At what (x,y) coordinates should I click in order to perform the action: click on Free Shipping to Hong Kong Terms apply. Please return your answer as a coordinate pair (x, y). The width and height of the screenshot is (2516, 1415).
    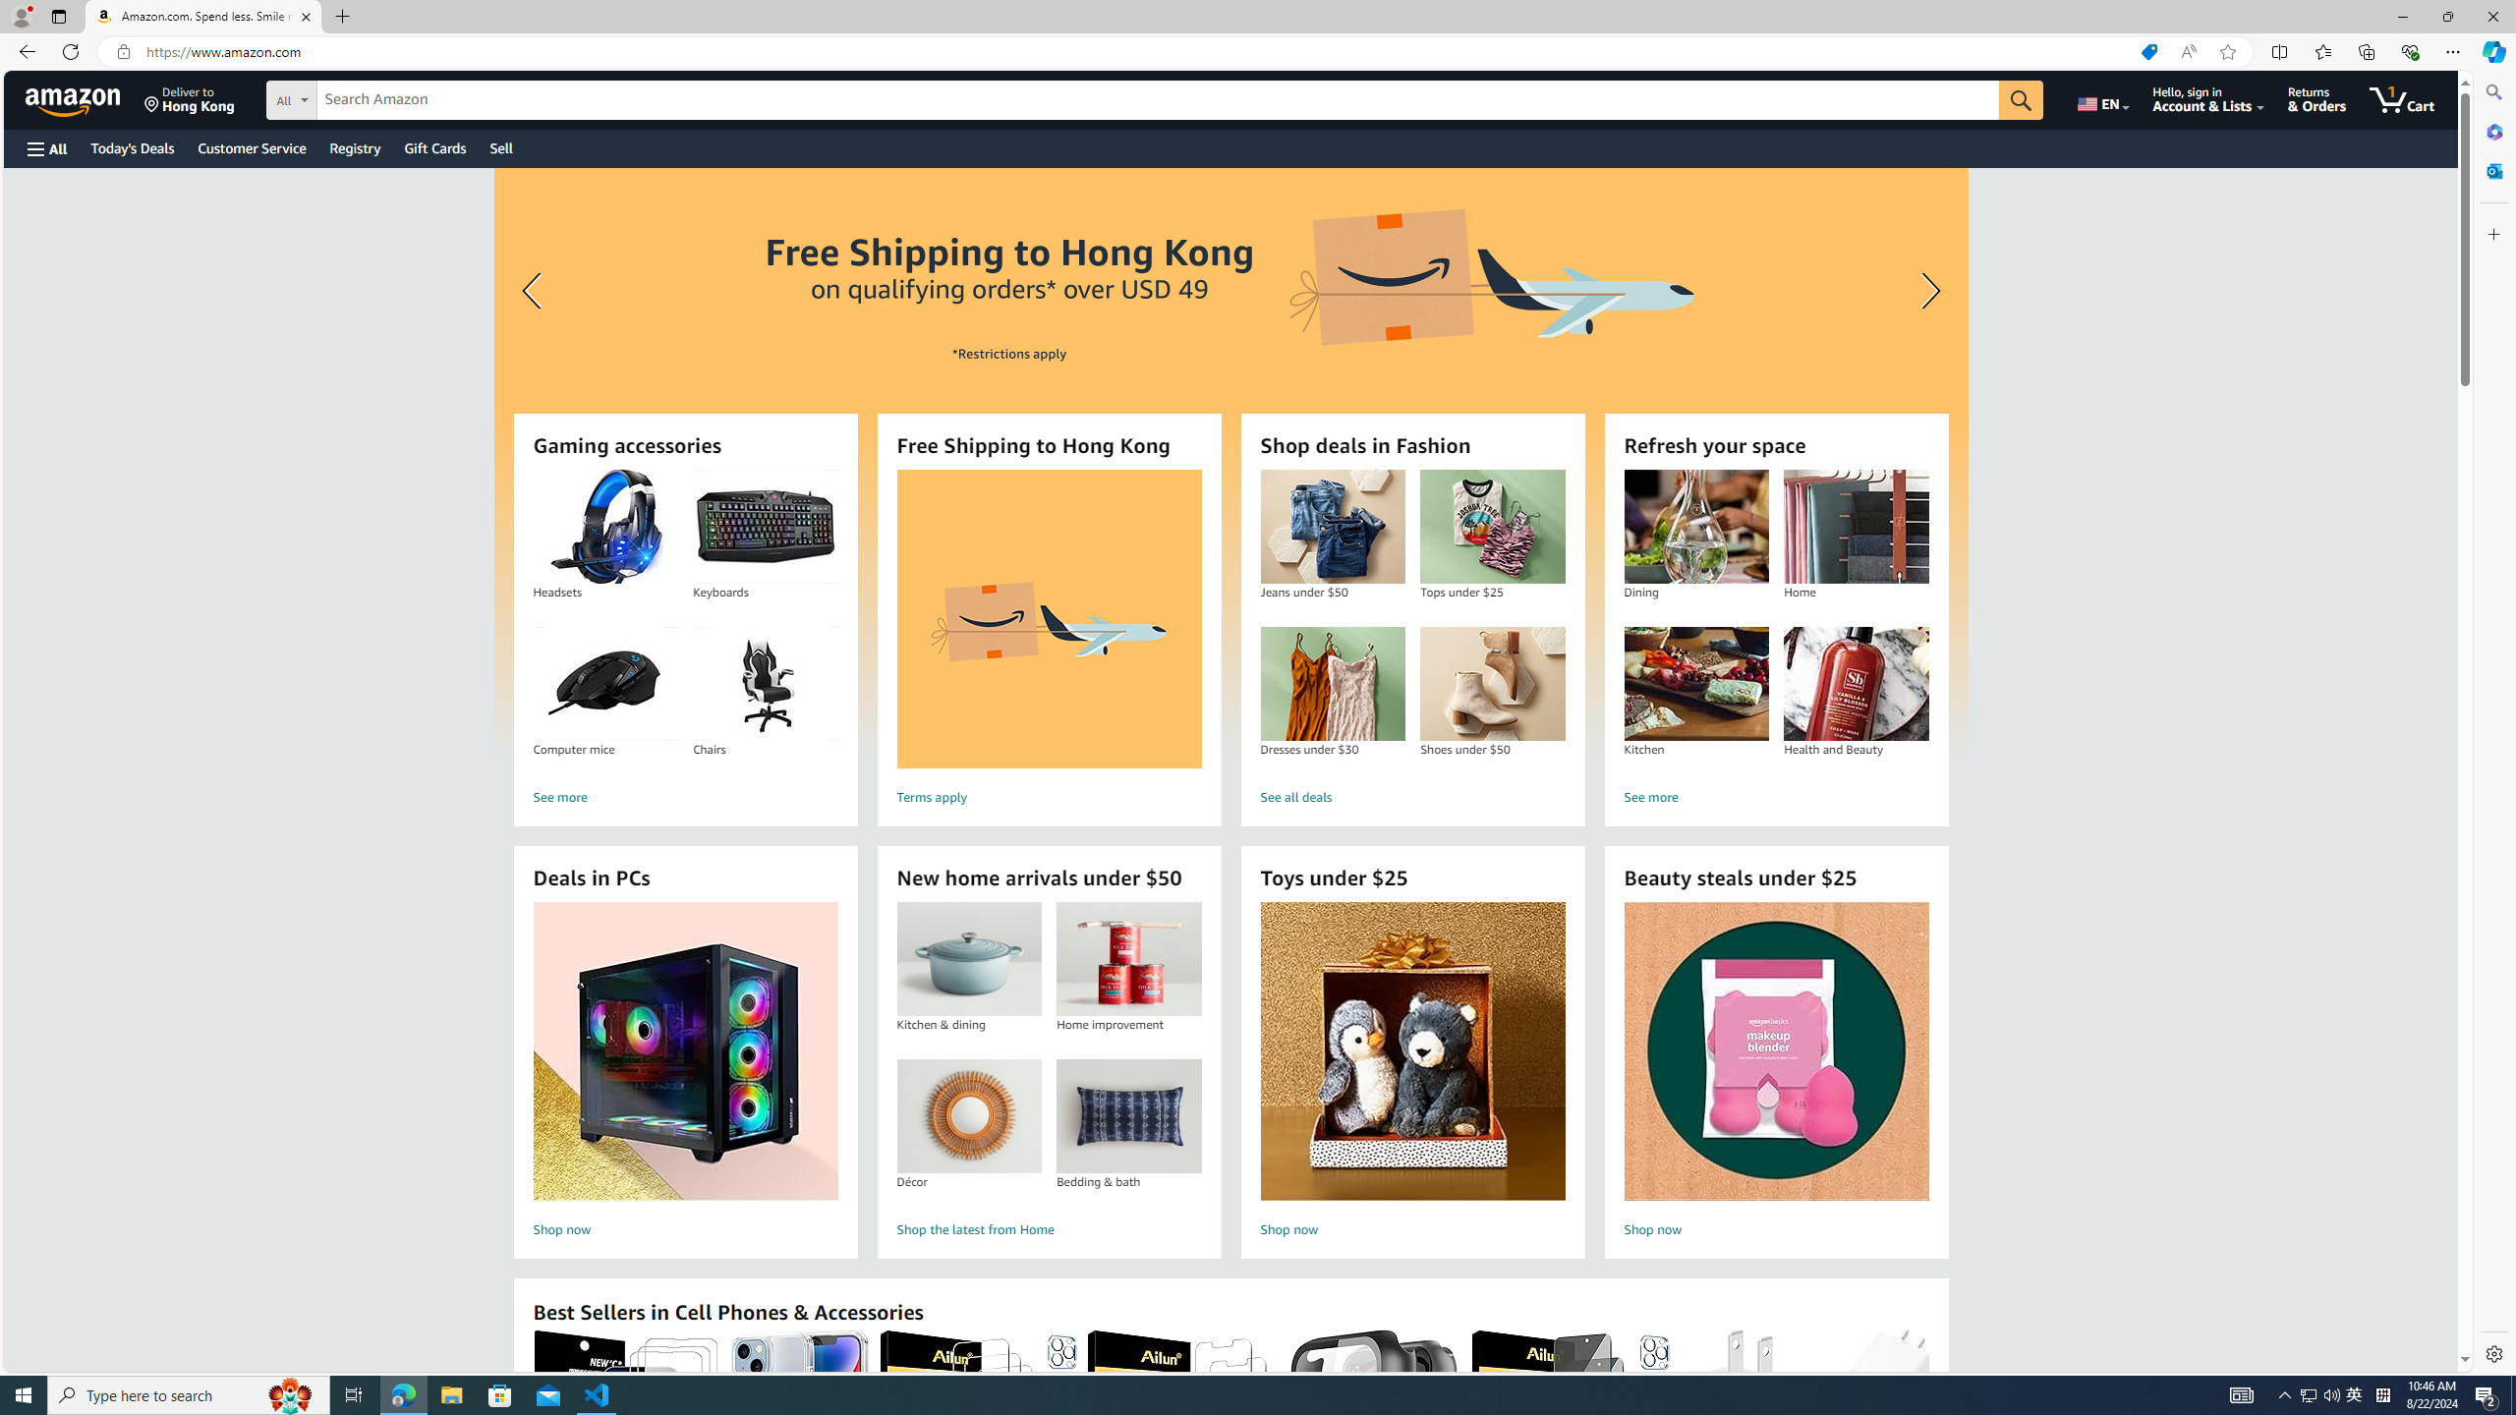
    Looking at the image, I should click on (1049, 641).